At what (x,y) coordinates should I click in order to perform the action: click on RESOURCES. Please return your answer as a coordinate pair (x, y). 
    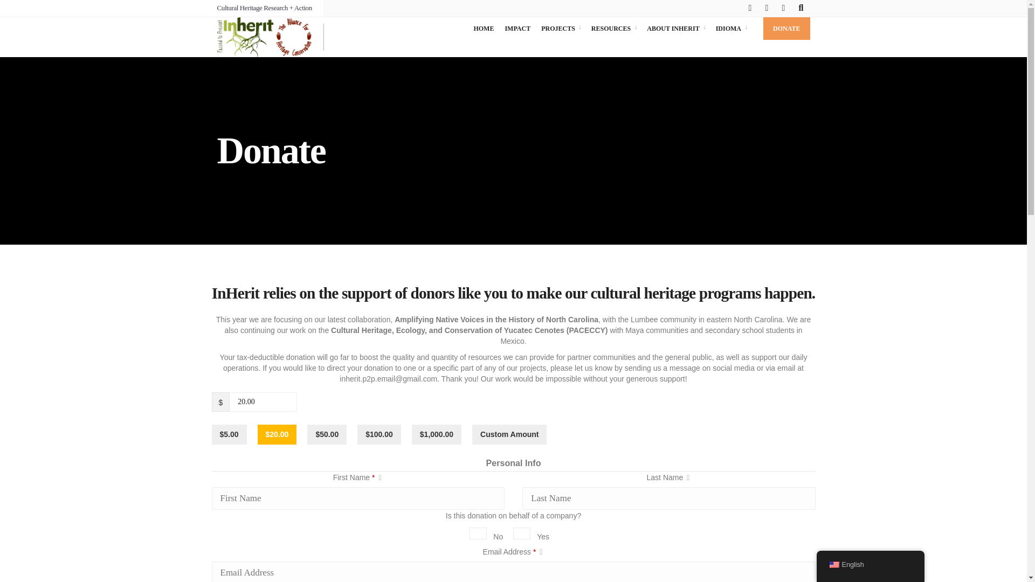
    Looking at the image, I should click on (613, 29).